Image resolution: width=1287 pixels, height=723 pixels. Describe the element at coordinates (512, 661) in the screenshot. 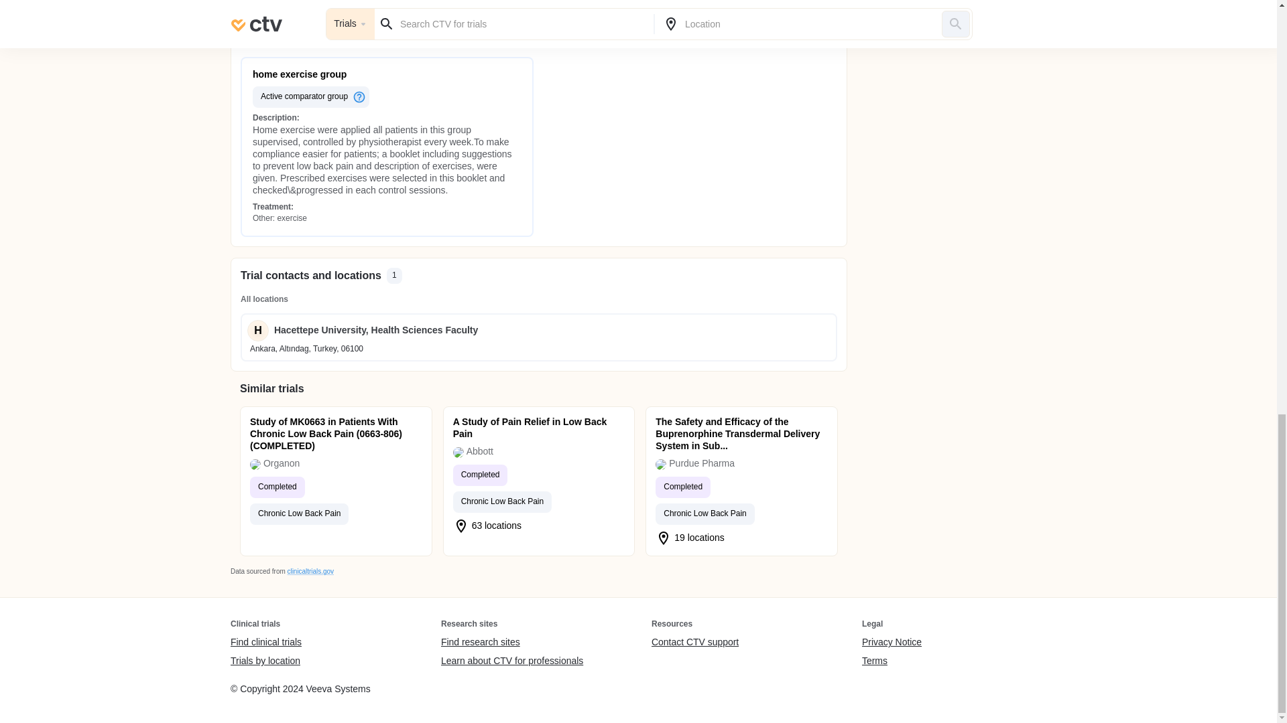

I see `Learn about CTV for professionals` at that location.